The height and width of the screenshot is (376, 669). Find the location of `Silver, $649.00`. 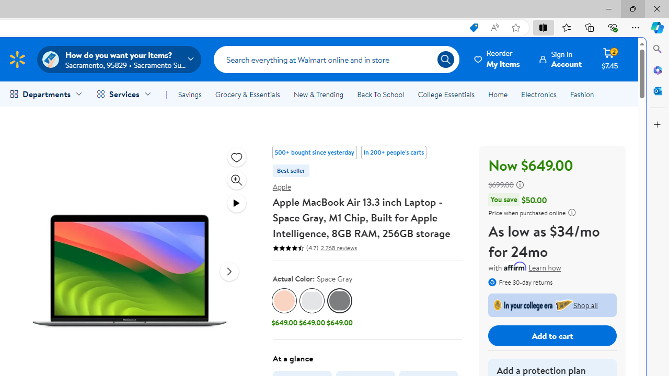

Silver, $649.00 is located at coordinates (312, 309).